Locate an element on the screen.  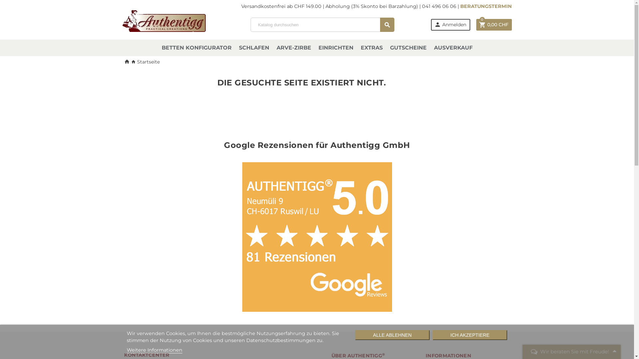
ICH AKZEPTIERE is located at coordinates (470, 335).